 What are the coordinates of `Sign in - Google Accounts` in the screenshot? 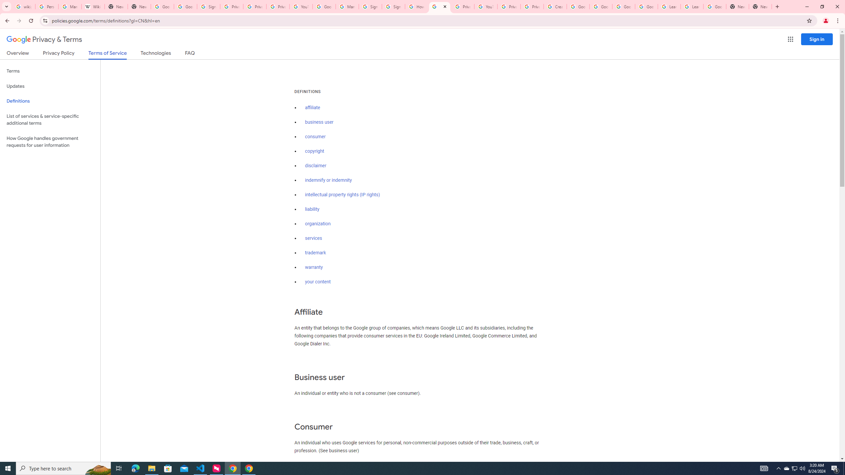 It's located at (209, 7).